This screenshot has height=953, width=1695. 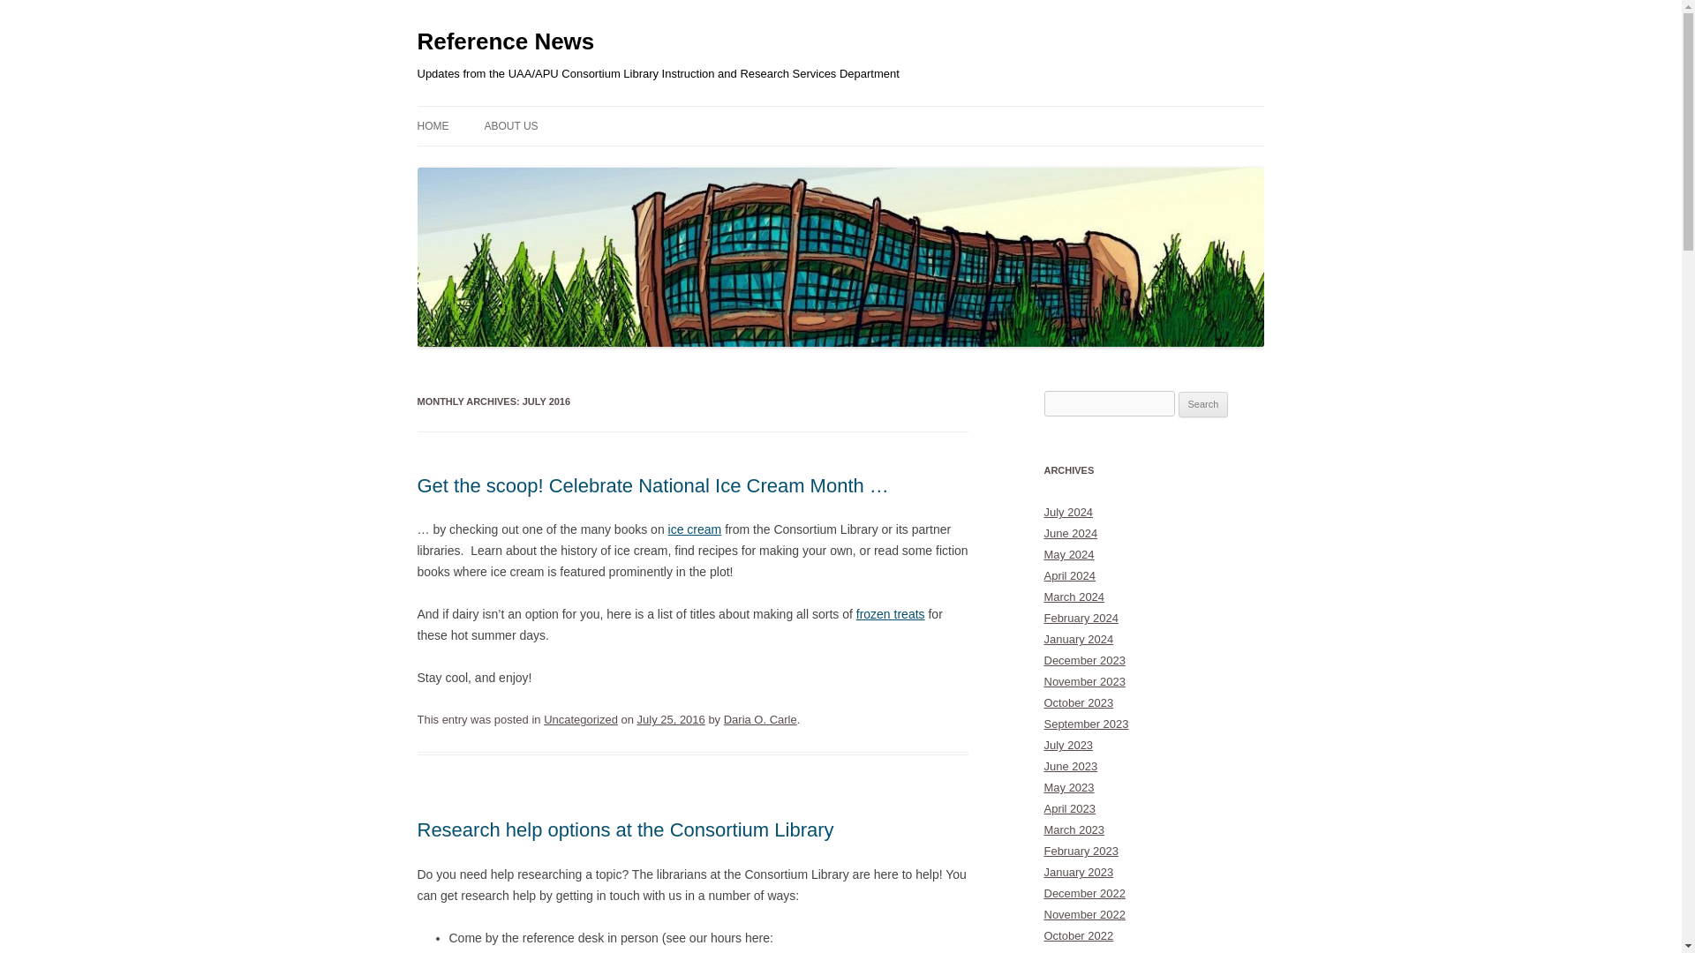 I want to click on Daria O. Carle, so click(x=759, y=718).